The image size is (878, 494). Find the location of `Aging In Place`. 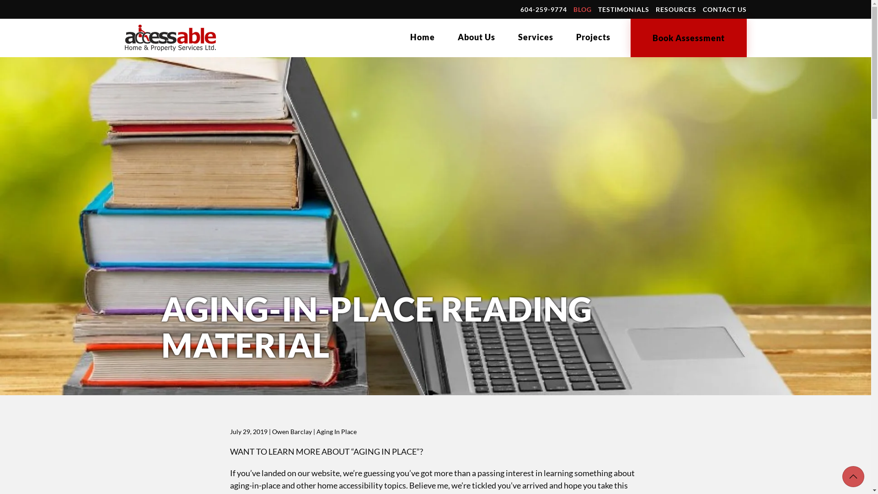

Aging In Place is located at coordinates (337, 432).